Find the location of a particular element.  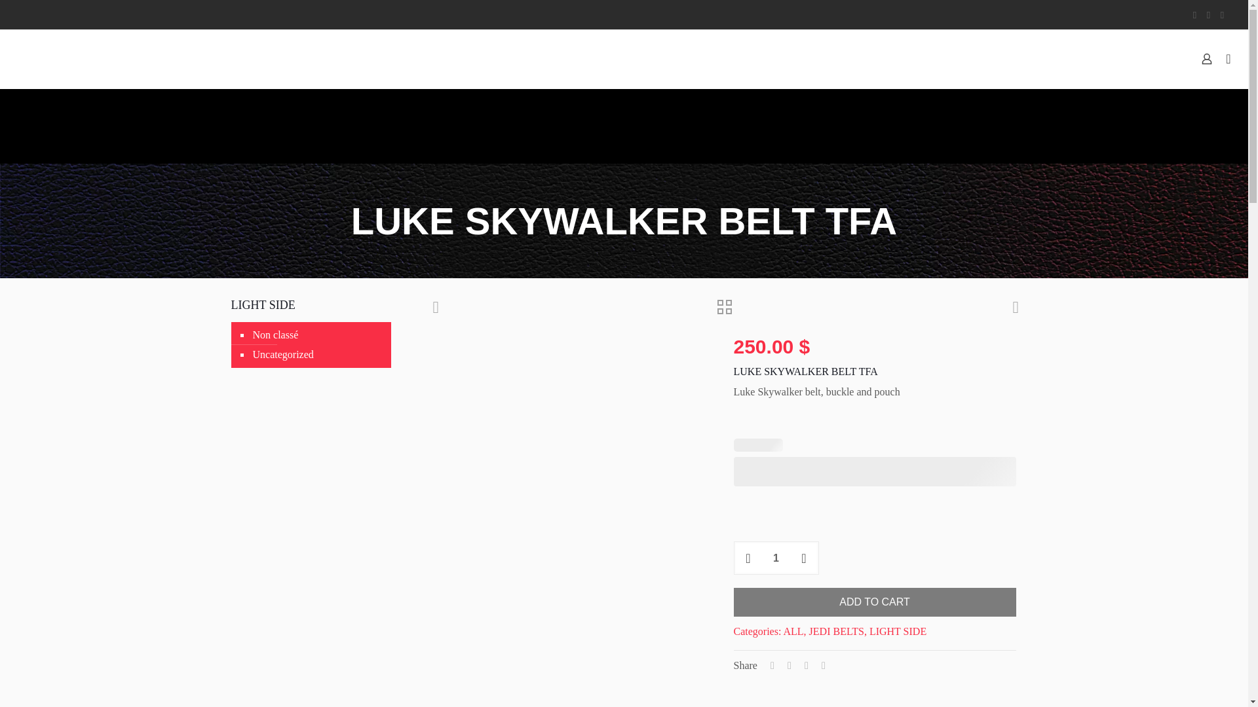

LIGHT SIDE is located at coordinates (898, 631).